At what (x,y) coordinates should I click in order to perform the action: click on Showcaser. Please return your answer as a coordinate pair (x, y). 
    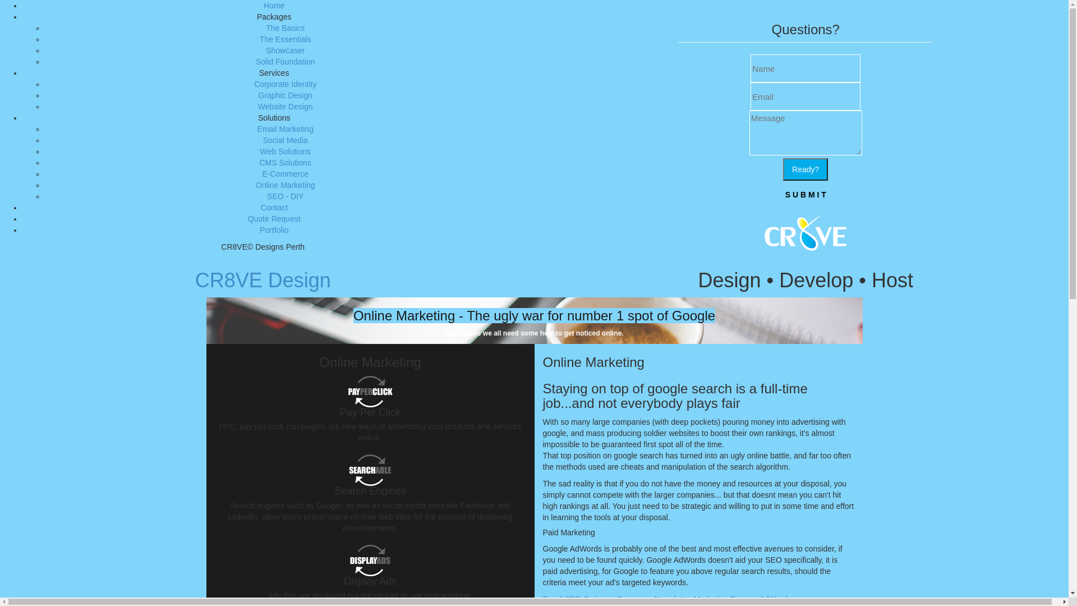
    Looking at the image, I should click on (285, 50).